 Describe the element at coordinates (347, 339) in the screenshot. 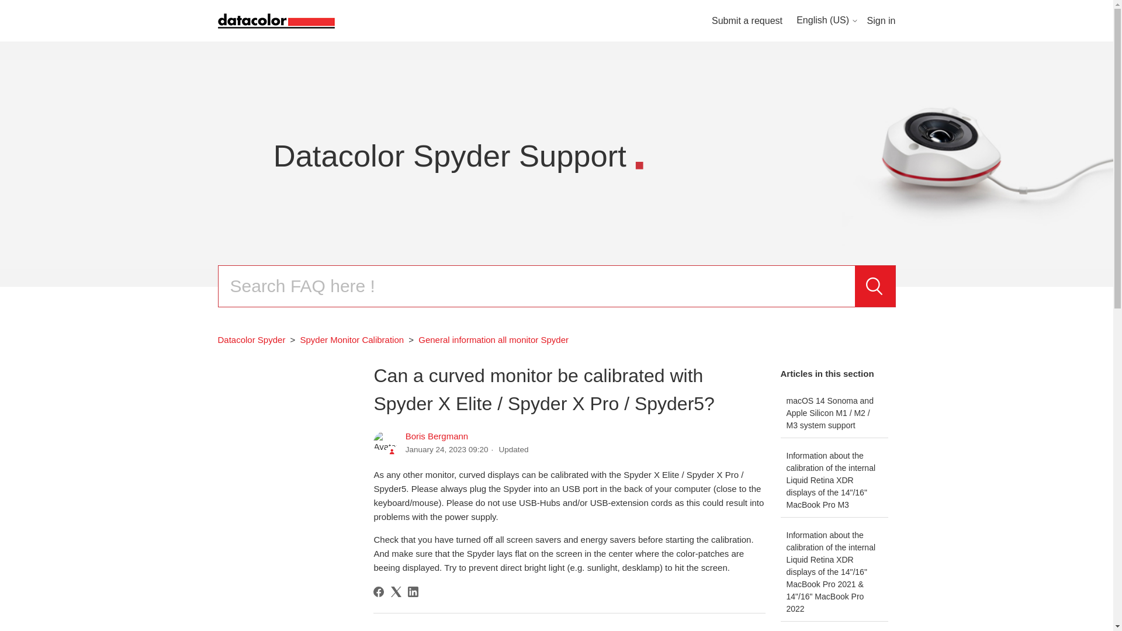

I see `Spyder Monitor Calibration` at that location.